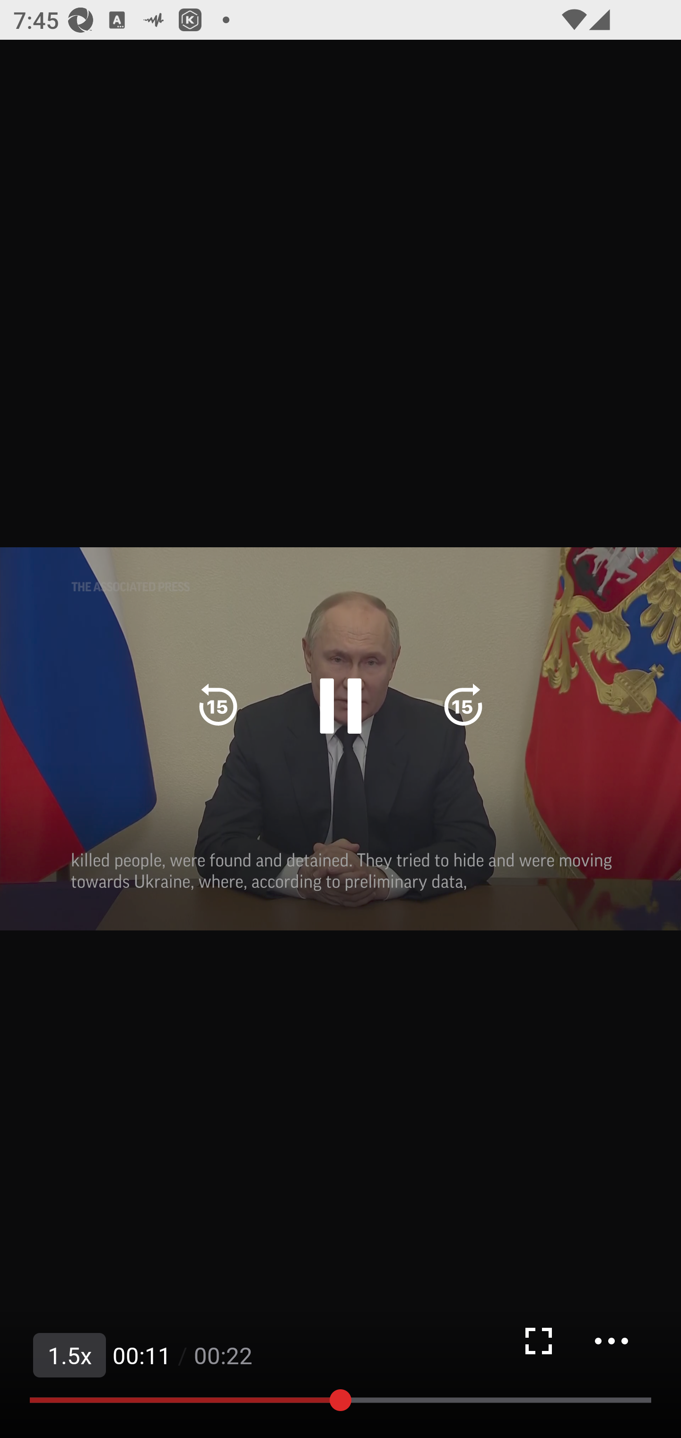  What do you see at coordinates (538, 1341) in the screenshot?
I see `Fullscreen` at bounding box center [538, 1341].